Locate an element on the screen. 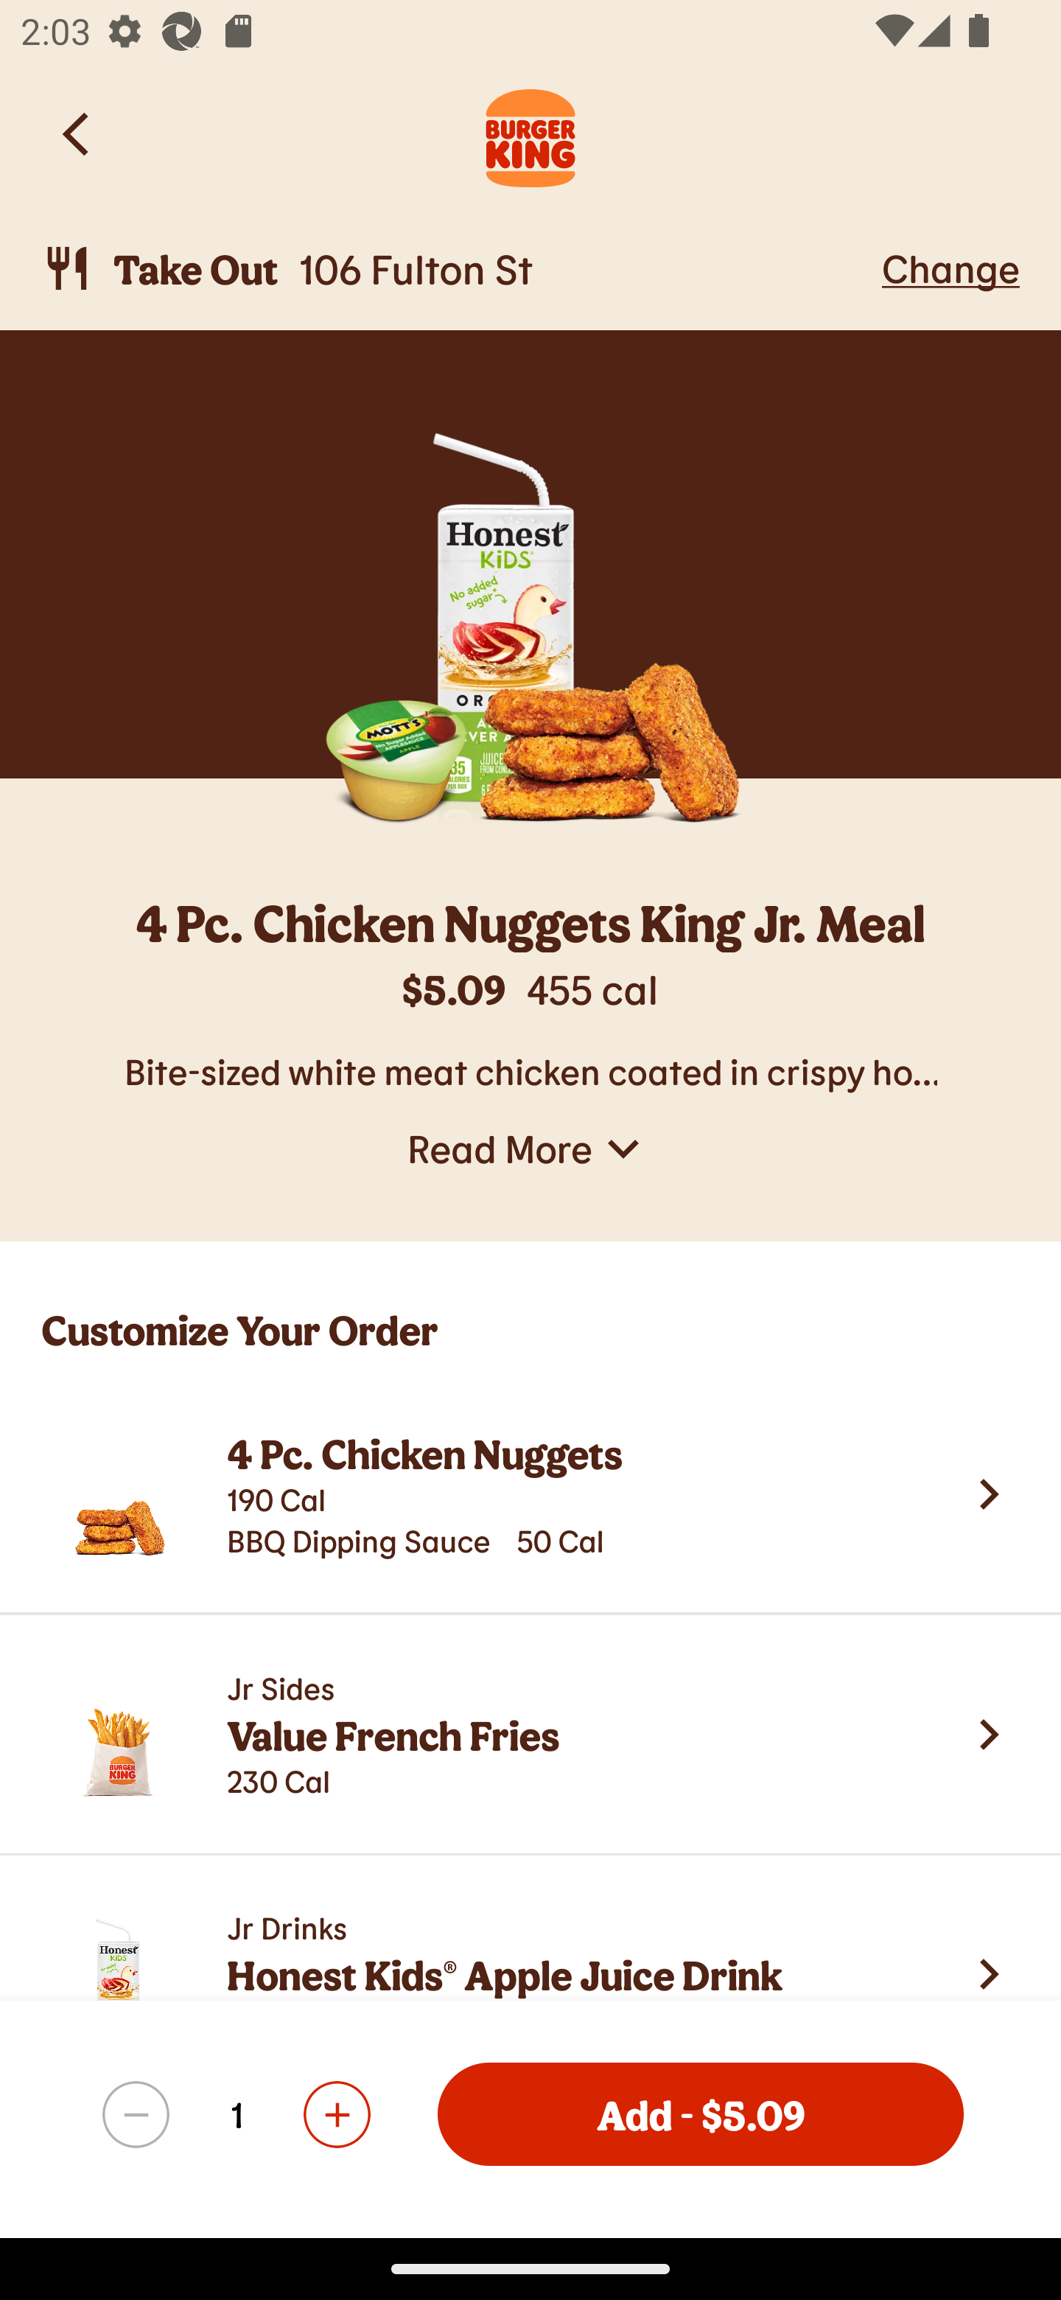  decrement-4 Pc. Chicken Nuggets King Jr. Meal  is located at coordinates (136, 2114).